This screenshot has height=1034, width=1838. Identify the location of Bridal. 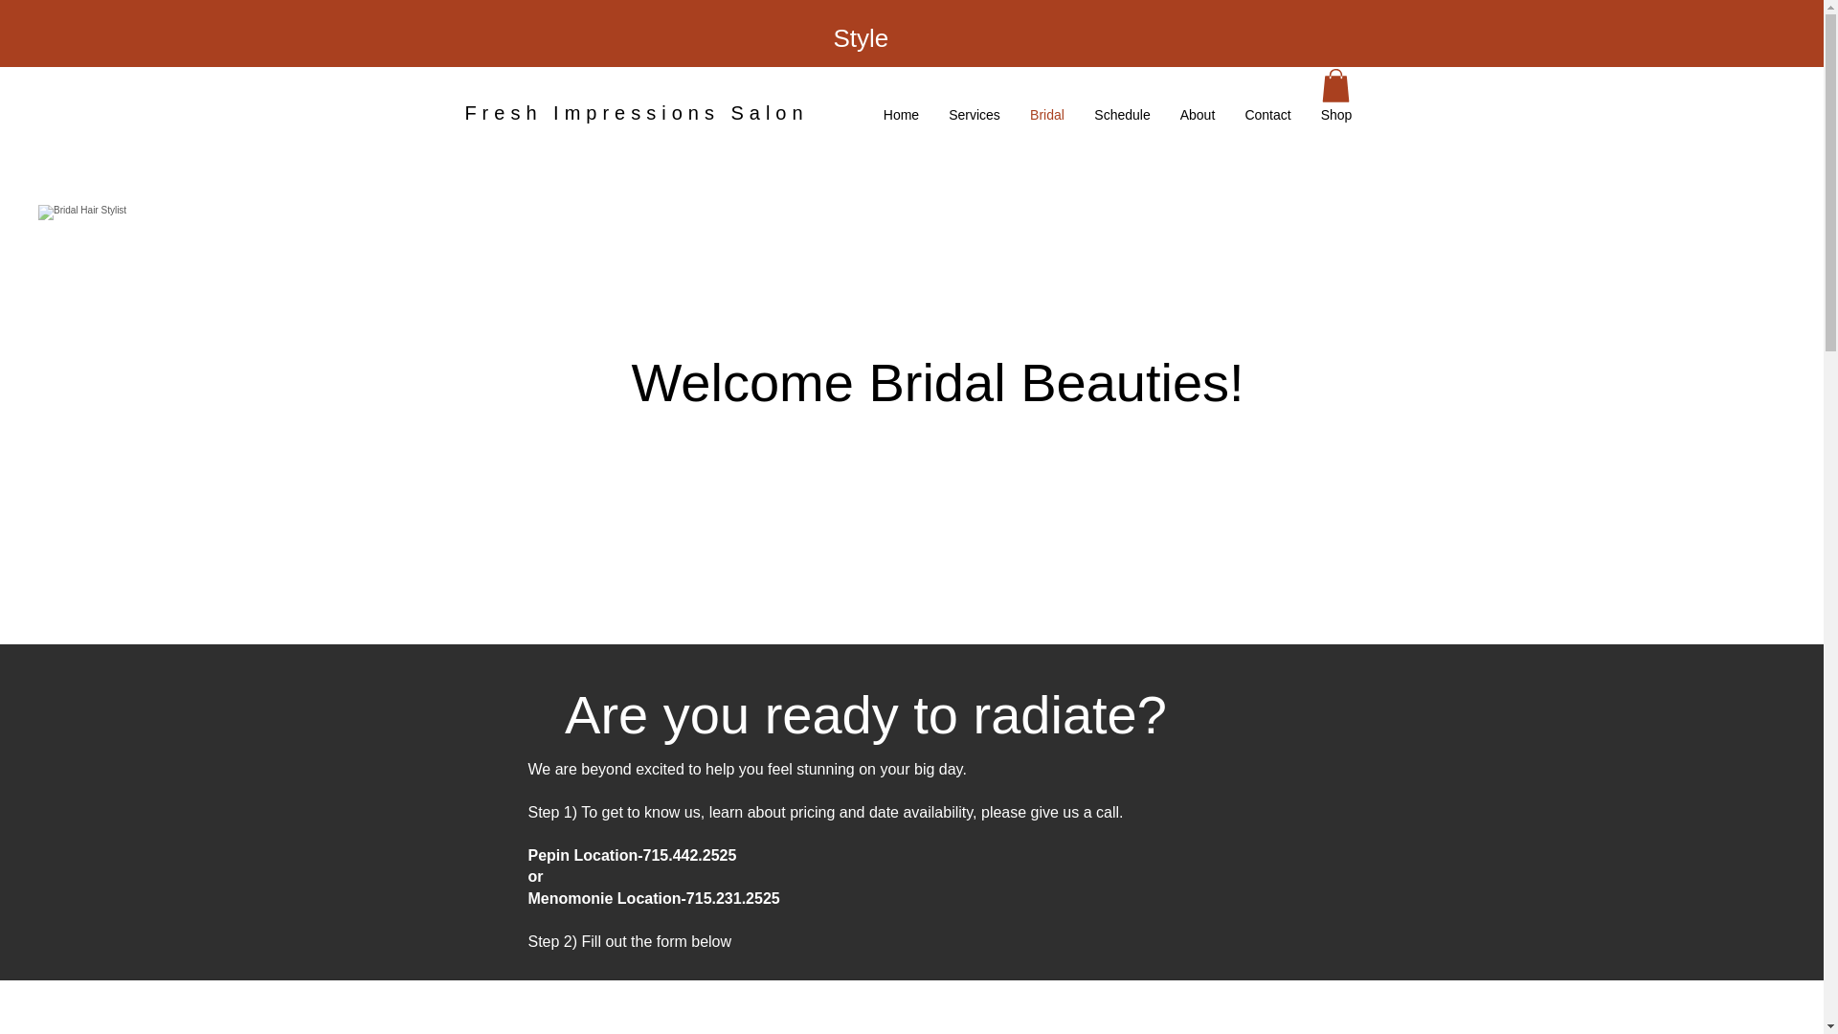
(1046, 115).